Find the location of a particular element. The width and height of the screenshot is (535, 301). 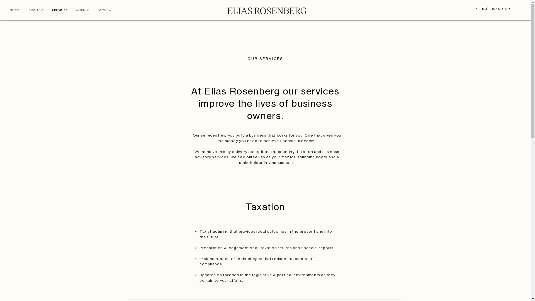

SERVICES is located at coordinates (60, 10).